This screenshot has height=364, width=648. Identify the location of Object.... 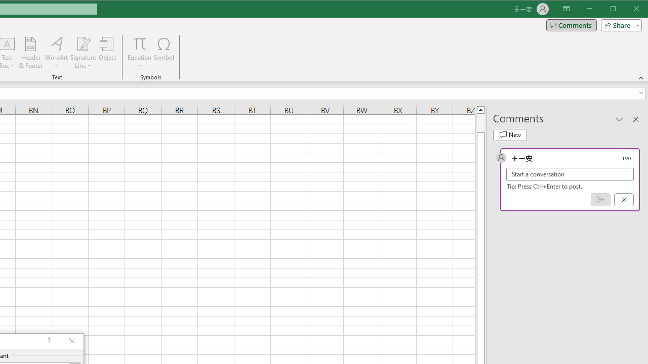
(108, 53).